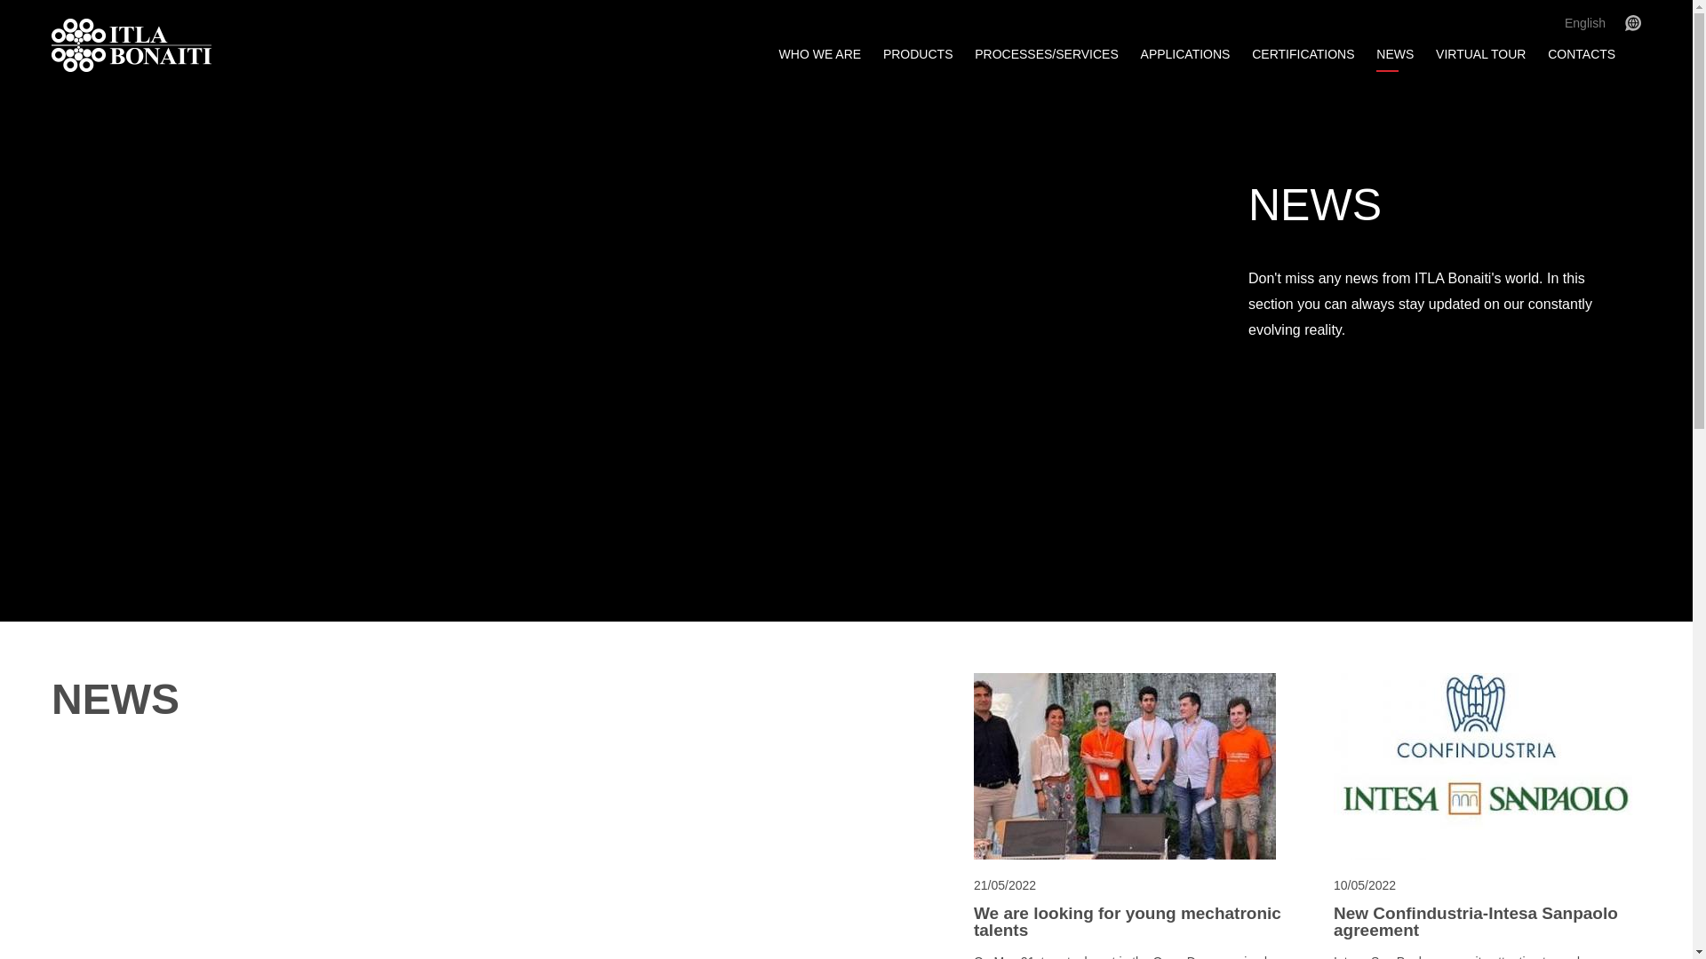 The height and width of the screenshot is (959, 1706). Describe the element at coordinates (1487, 921) in the screenshot. I see `New Confindustria-Intesa Sanpaolo agreement` at that location.